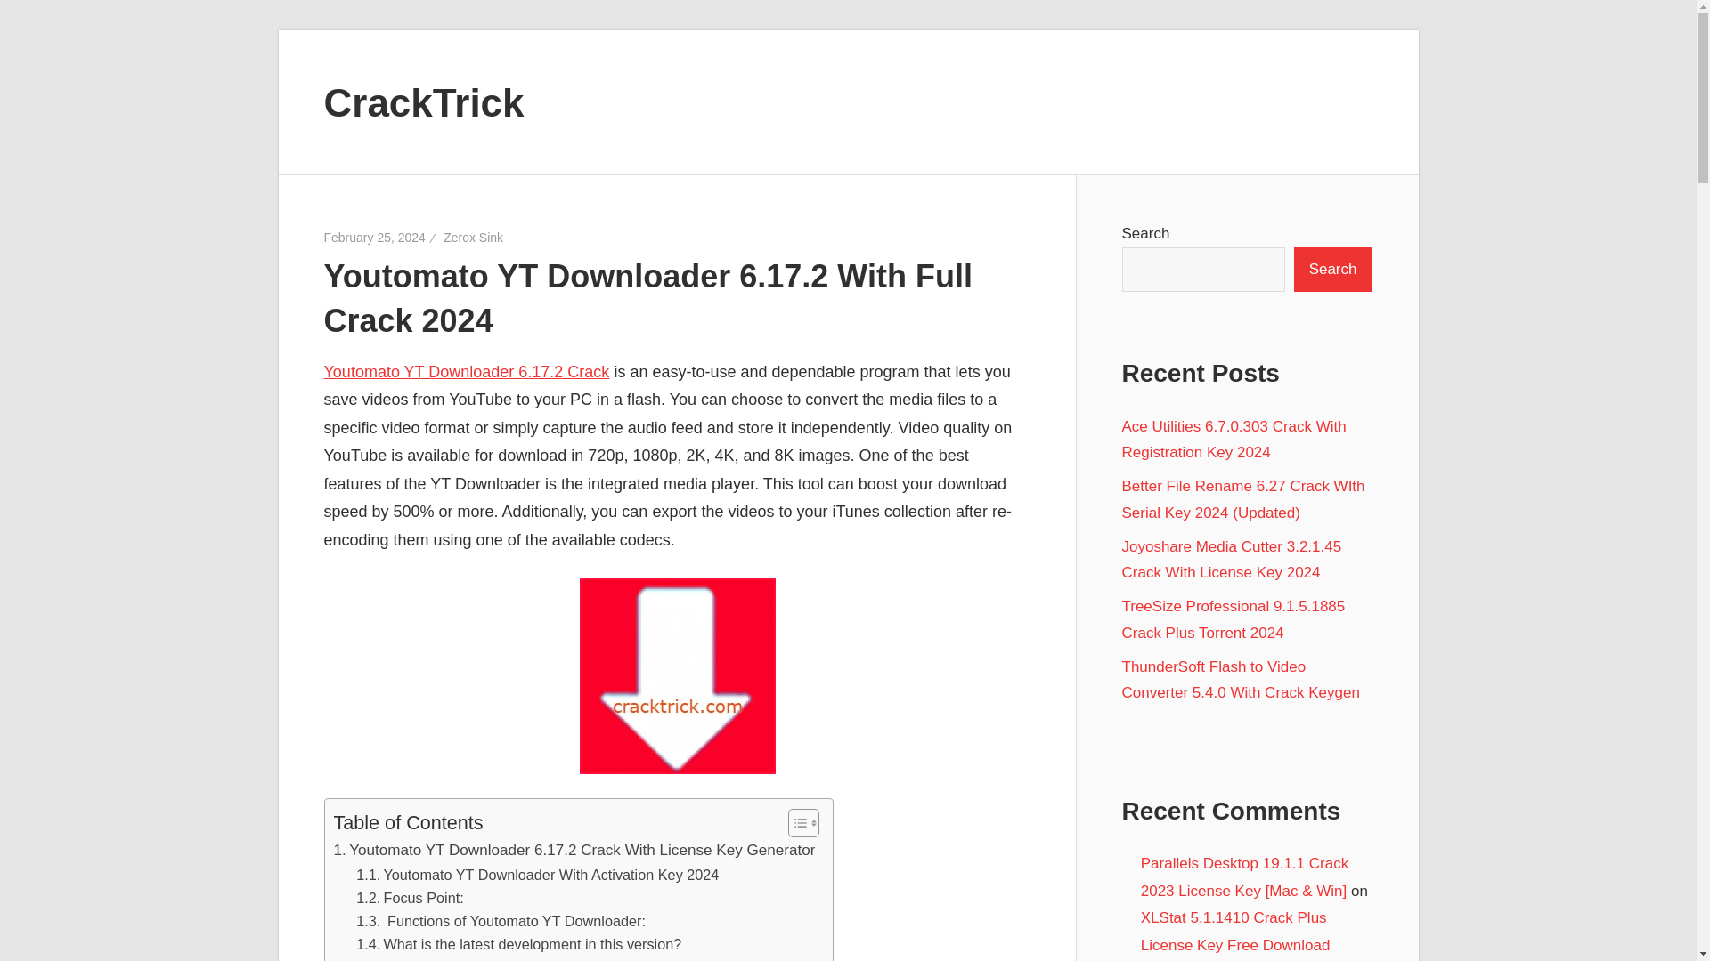 This screenshot has height=961, width=1710. What do you see at coordinates (1240, 680) in the screenshot?
I see `ThunderSoft Flash to Video Converter 5.4.0 With Crack Keygen` at bounding box center [1240, 680].